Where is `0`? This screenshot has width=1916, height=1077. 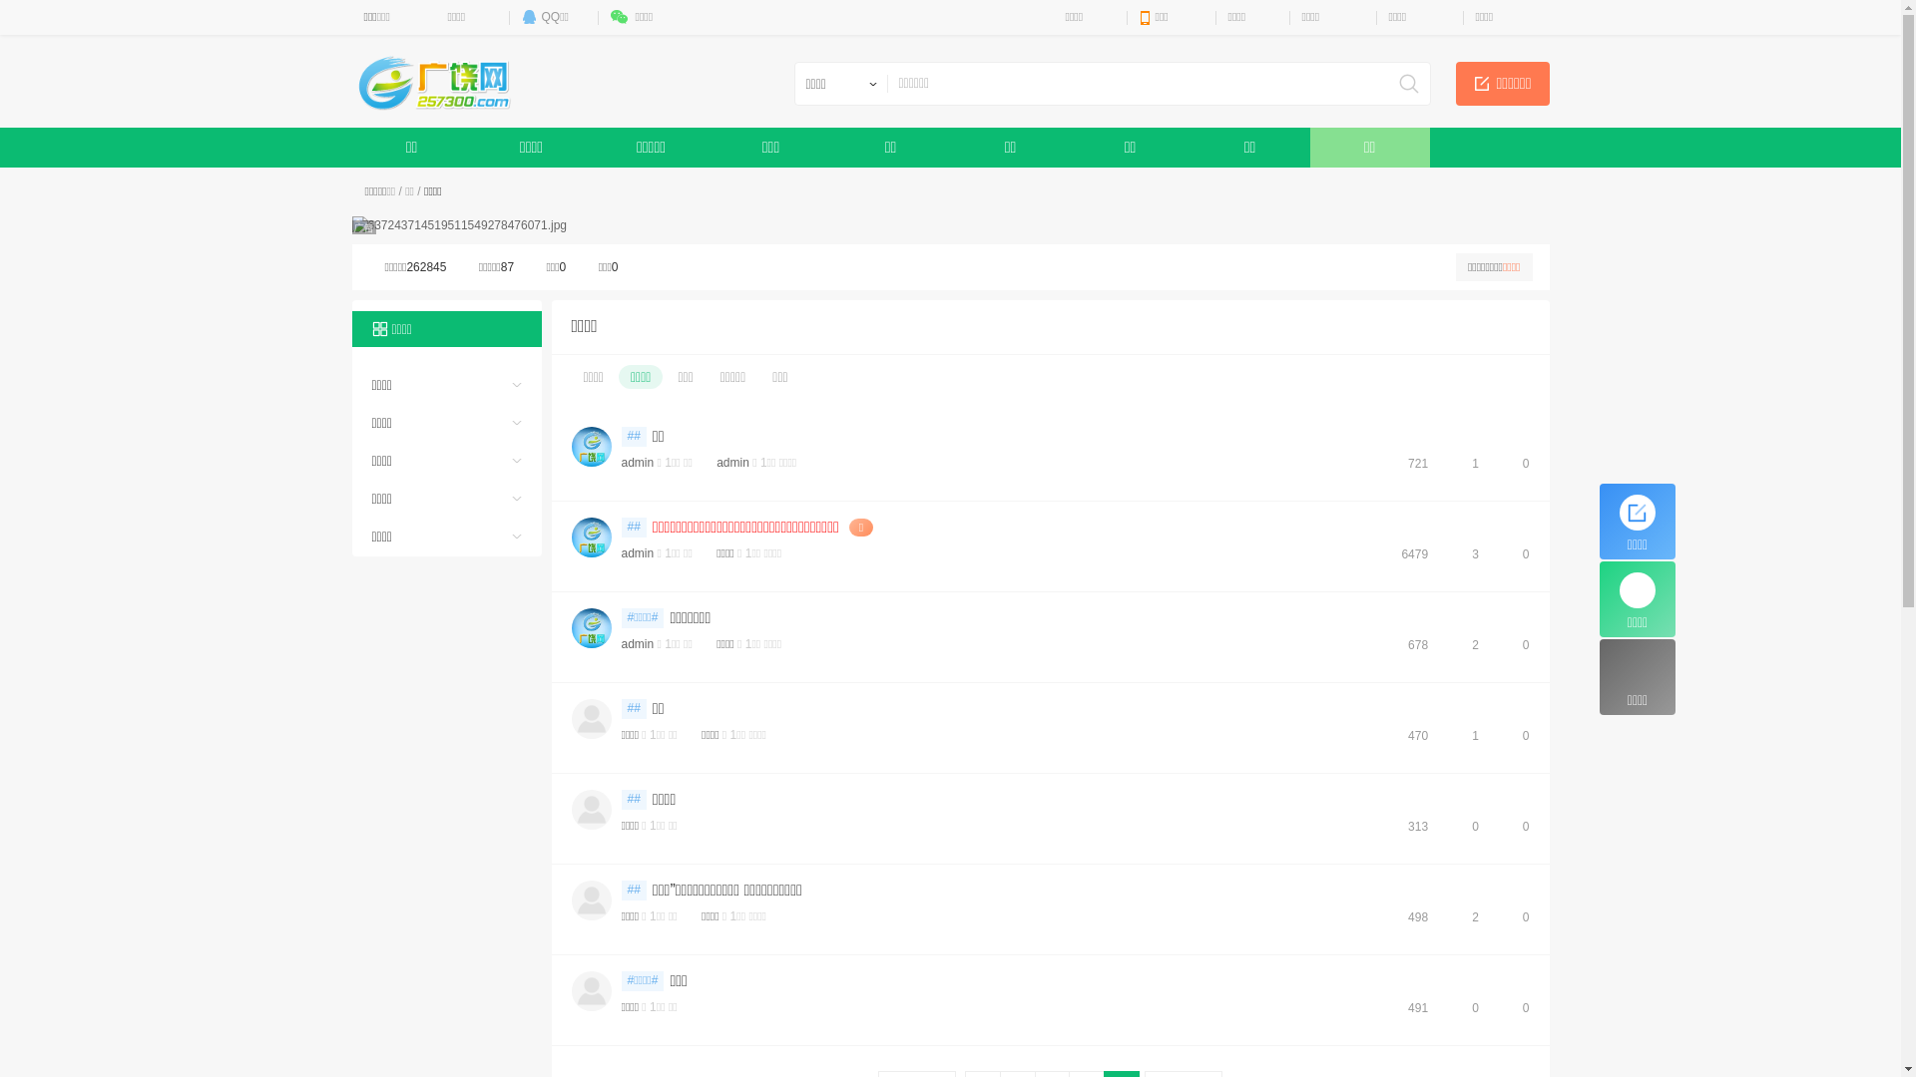
0 is located at coordinates (1517, 917).